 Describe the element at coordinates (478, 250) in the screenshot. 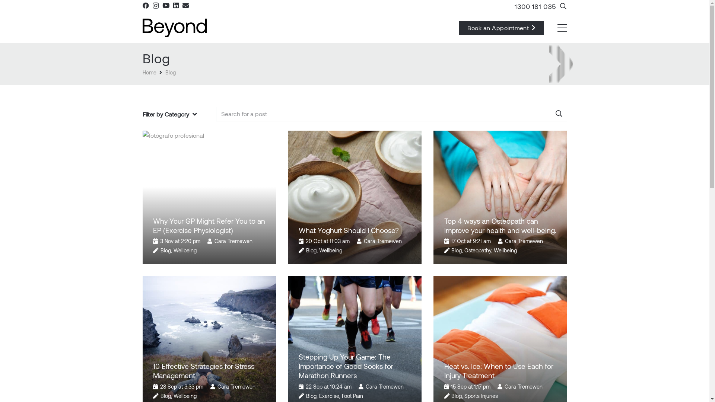

I see `Osteopathy` at that location.